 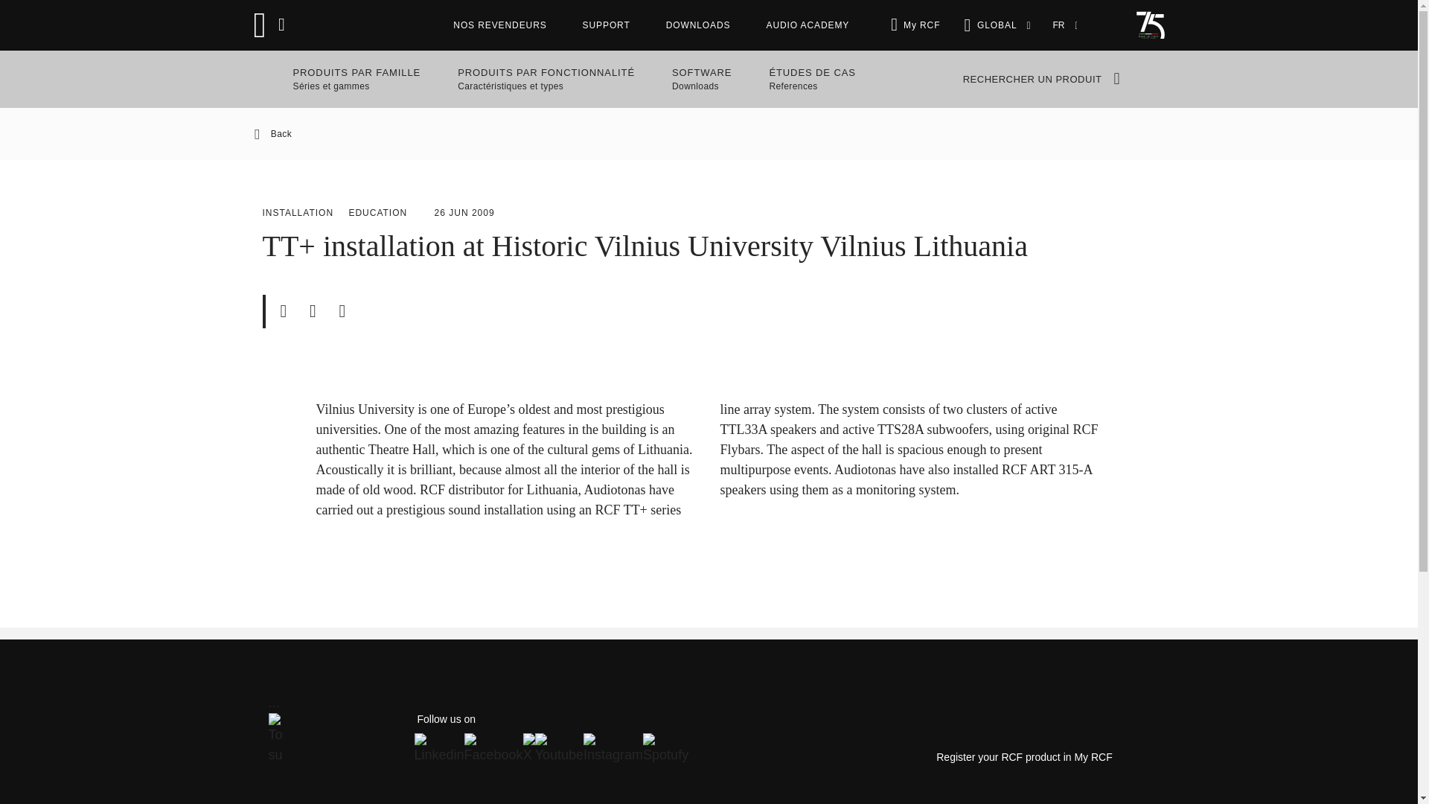 What do you see at coordinates (500, 25) in the screenshot?
I see `My RCF` at bounding box center [500, 25].